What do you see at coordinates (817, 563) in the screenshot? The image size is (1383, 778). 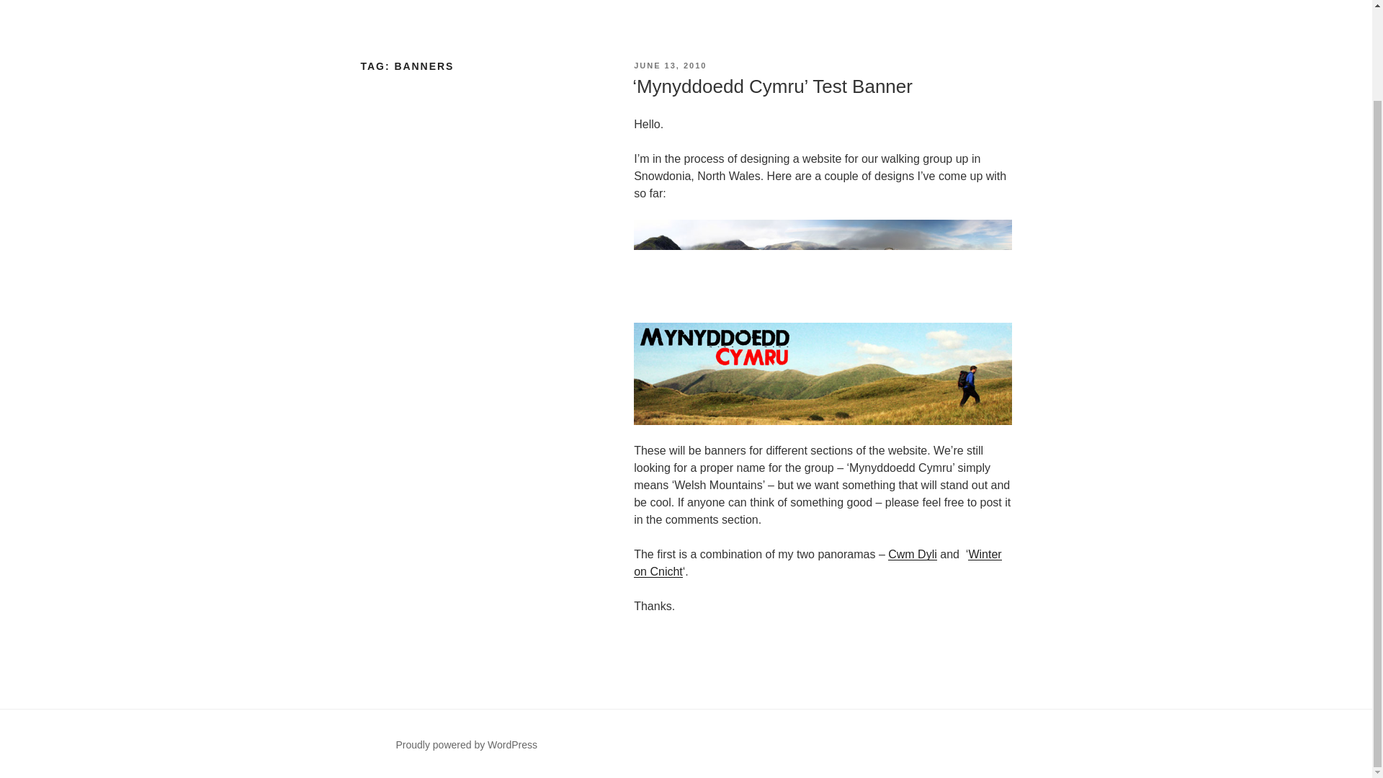 I see `Winter on Cnicht` at bounding box center [817, 563].